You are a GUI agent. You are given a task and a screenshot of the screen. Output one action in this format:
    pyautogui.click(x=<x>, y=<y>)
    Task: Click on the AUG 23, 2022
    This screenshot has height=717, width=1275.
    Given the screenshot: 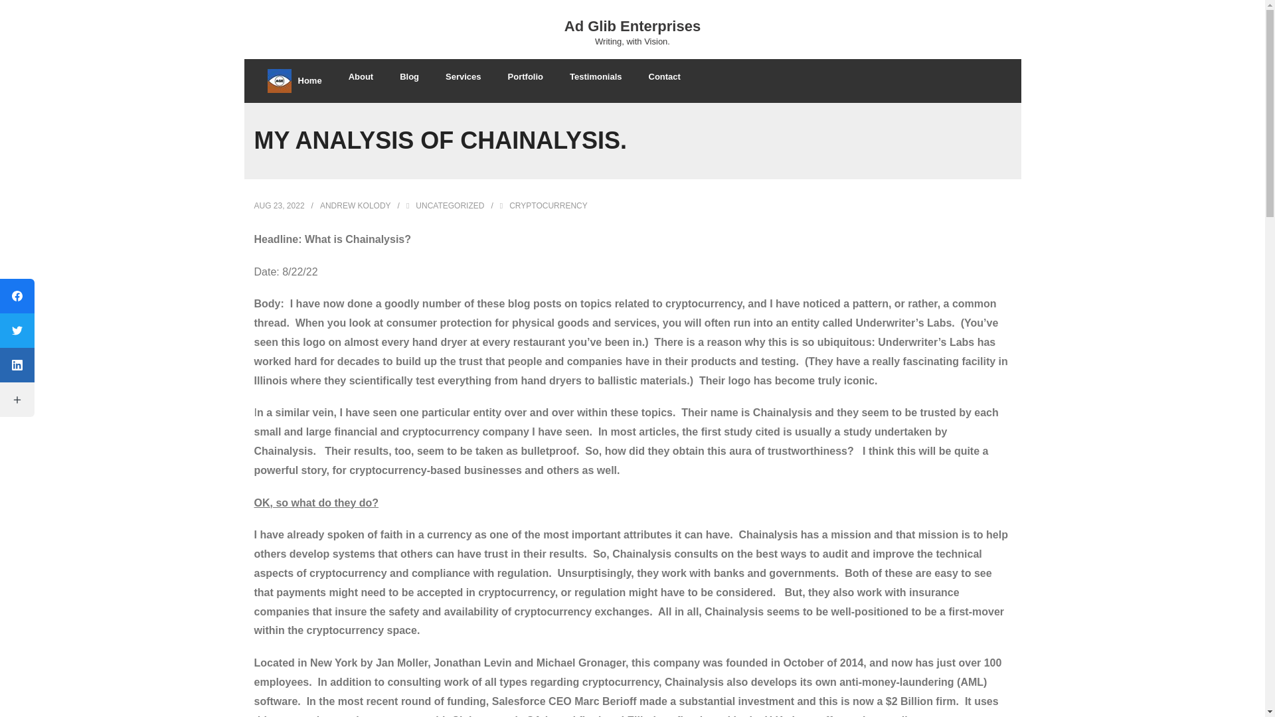 What is the action you would take?
    pyautogui.click(x=279, y=206)
    